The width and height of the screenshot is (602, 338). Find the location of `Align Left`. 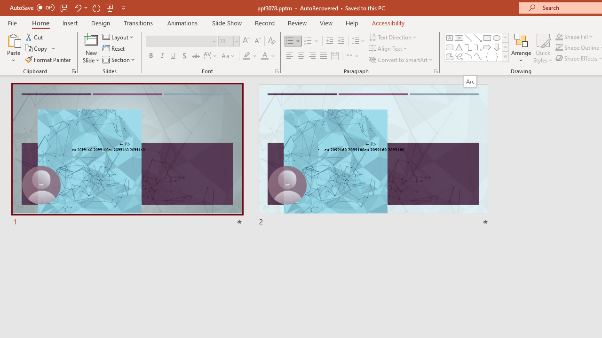

Align Left is located at coordinates (290, 56).